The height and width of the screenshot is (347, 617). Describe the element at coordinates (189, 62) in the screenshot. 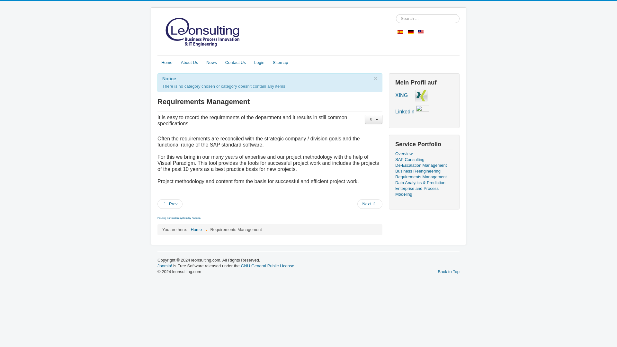

I see `About Us` at that location.